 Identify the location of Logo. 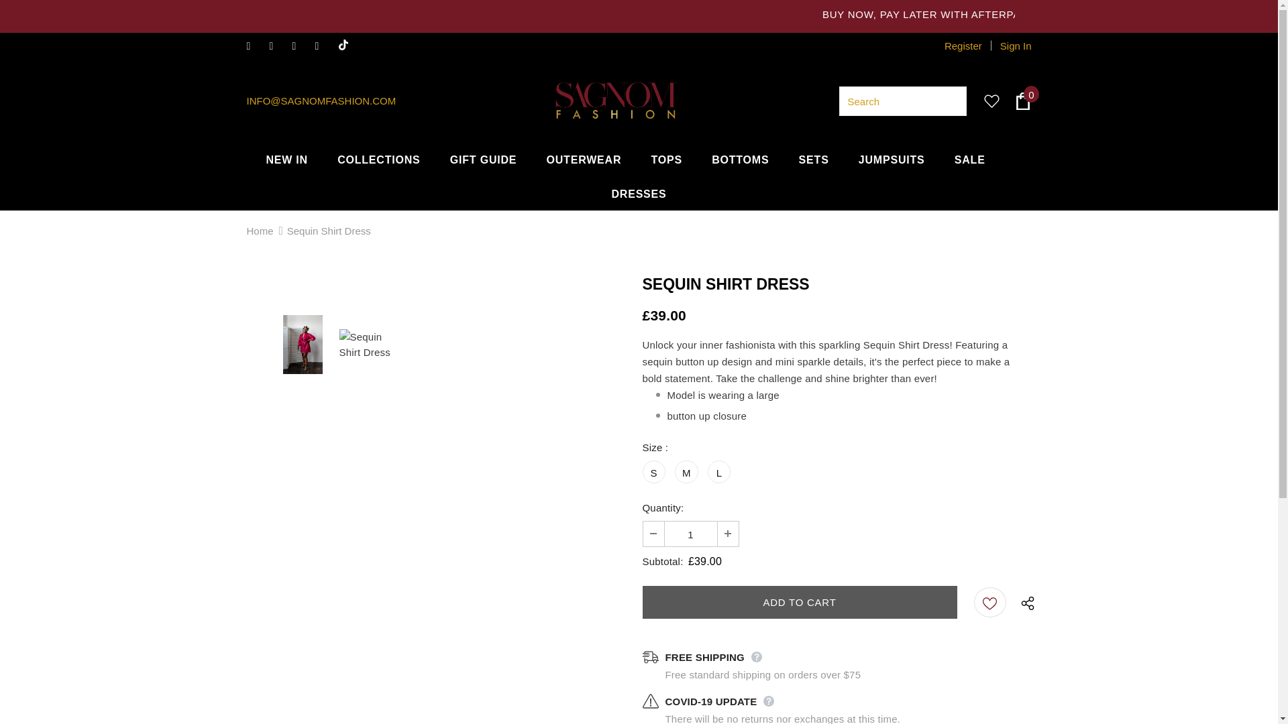
(616, 101).